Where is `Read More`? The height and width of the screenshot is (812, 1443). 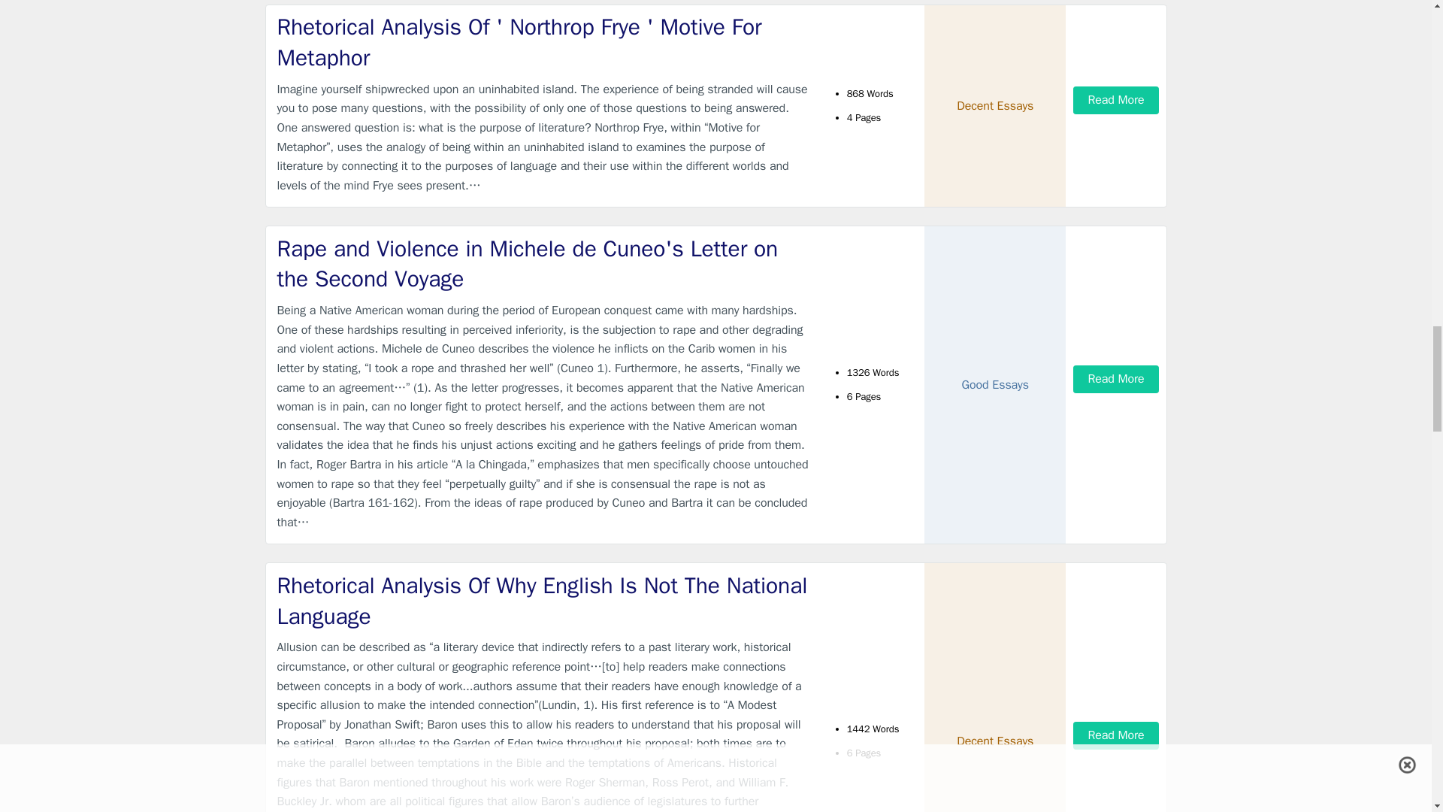 Read More is located at coordinates (1115, 100).